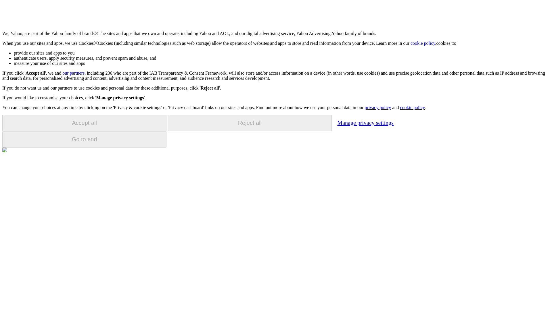 This screenshot has height=310, width=552. Describe the element at coordinates (84, 123) in the screenshot. I see `Accept all` at that location.